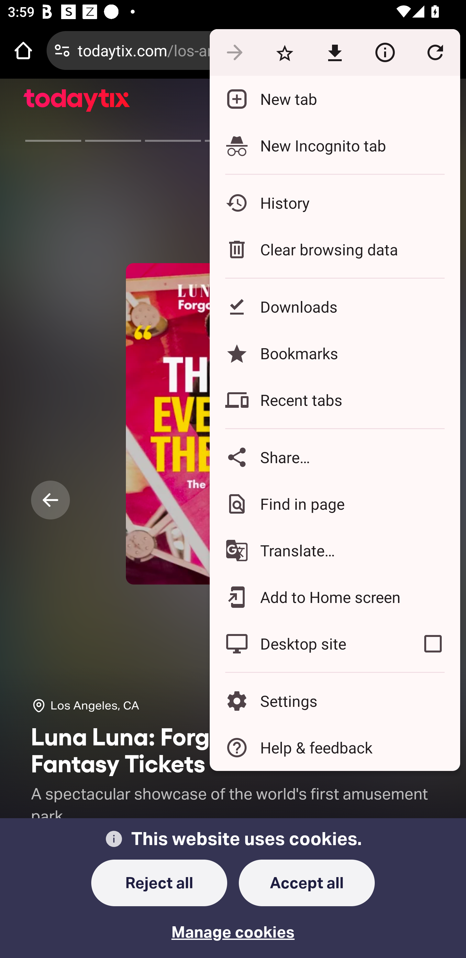 The image size is (466, 958). I want to click on Bookmarks, so click(335, 353).